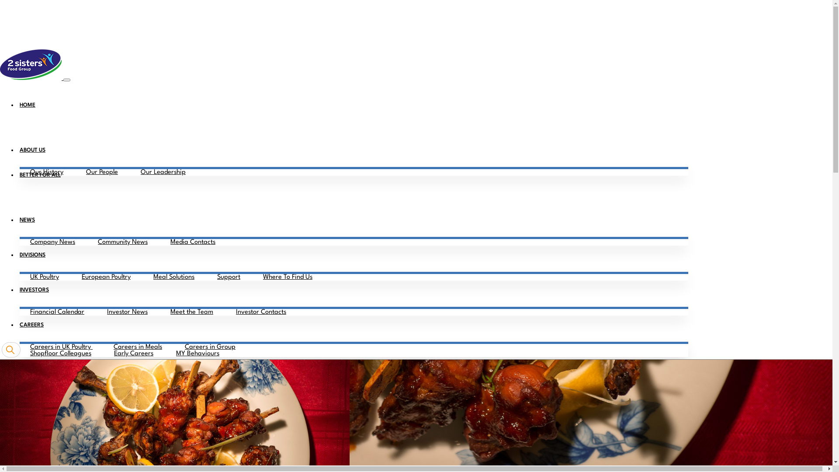 The height and width of the screenshot is (472, 839). What do you see at coordinates (163, 172) in the screenshot?
I see `Our Leadership` at bounding box center [163, 172].